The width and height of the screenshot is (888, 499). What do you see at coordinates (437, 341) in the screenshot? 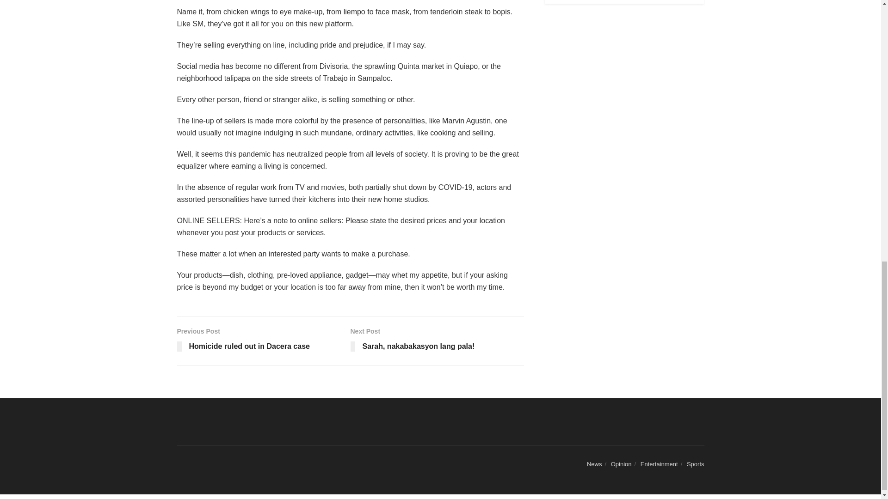
I see `Opinion` at bounding box center [437, 341].